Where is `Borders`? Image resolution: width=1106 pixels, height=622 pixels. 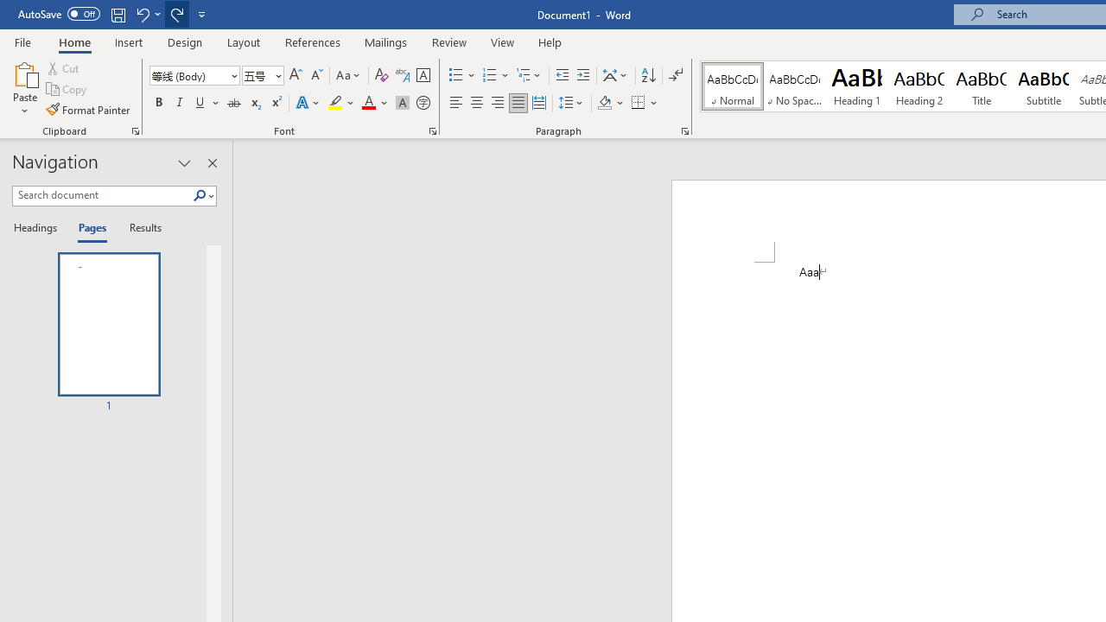
Borders is located at coordinates (645, 104).